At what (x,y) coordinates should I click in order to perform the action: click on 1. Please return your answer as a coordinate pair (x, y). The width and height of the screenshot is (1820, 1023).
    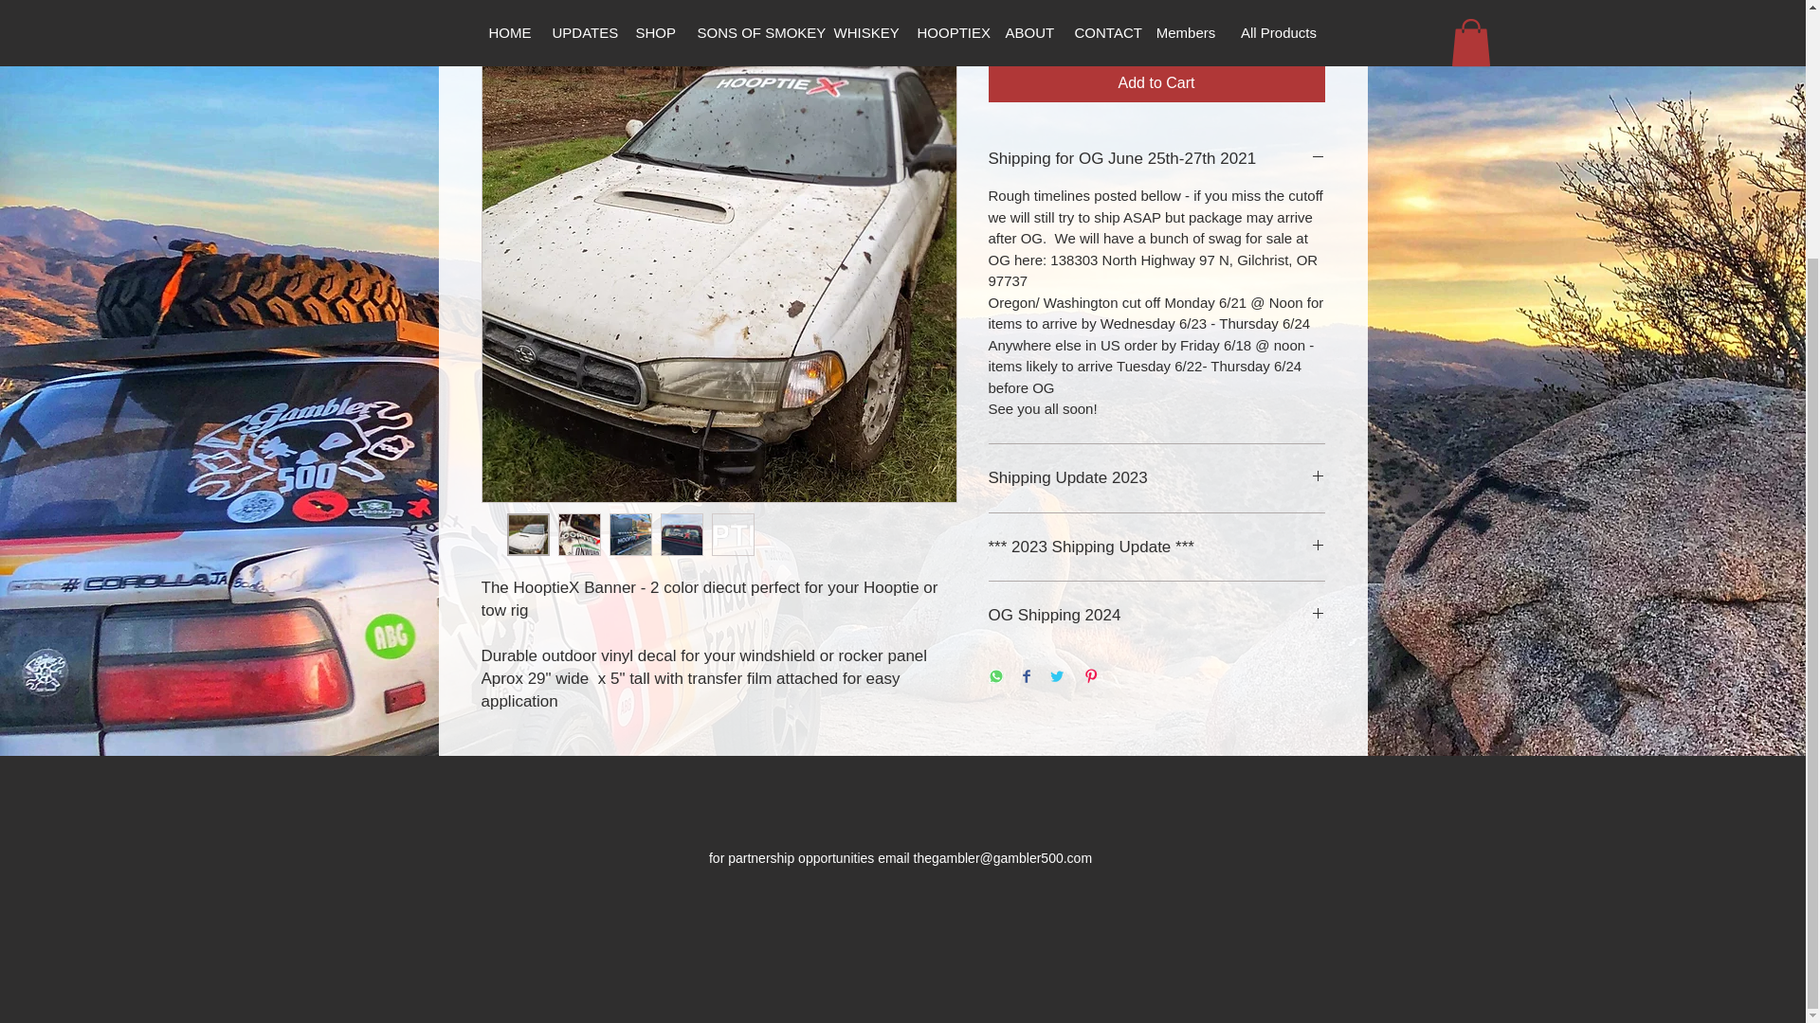
    Looking at the image, I should click on (1024, 17).